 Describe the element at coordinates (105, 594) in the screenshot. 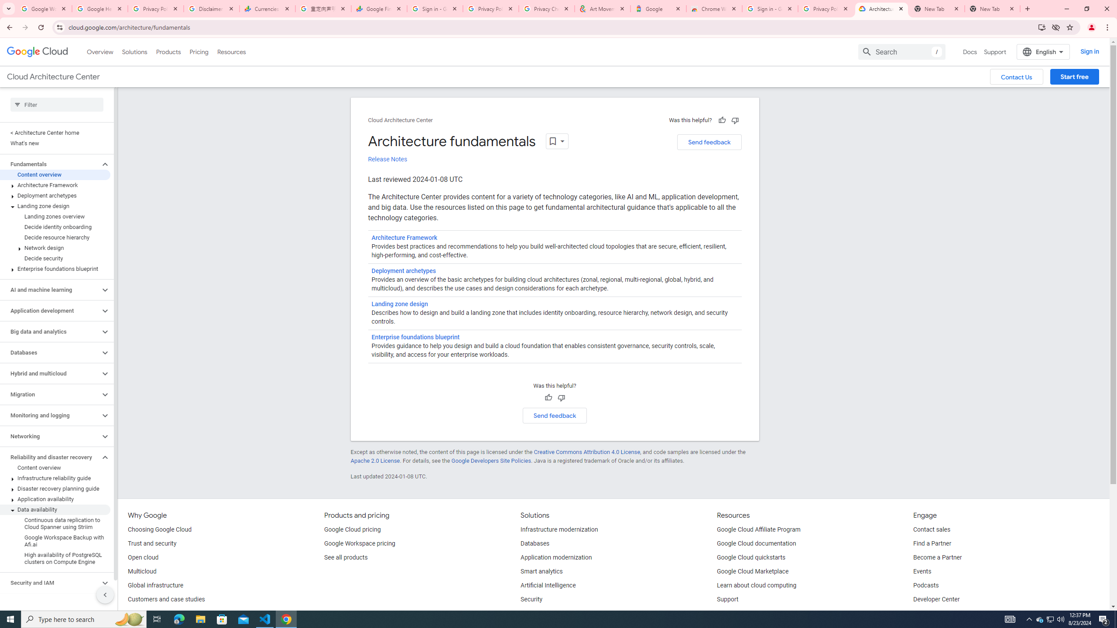

I see `Hide side navigation` at that location.